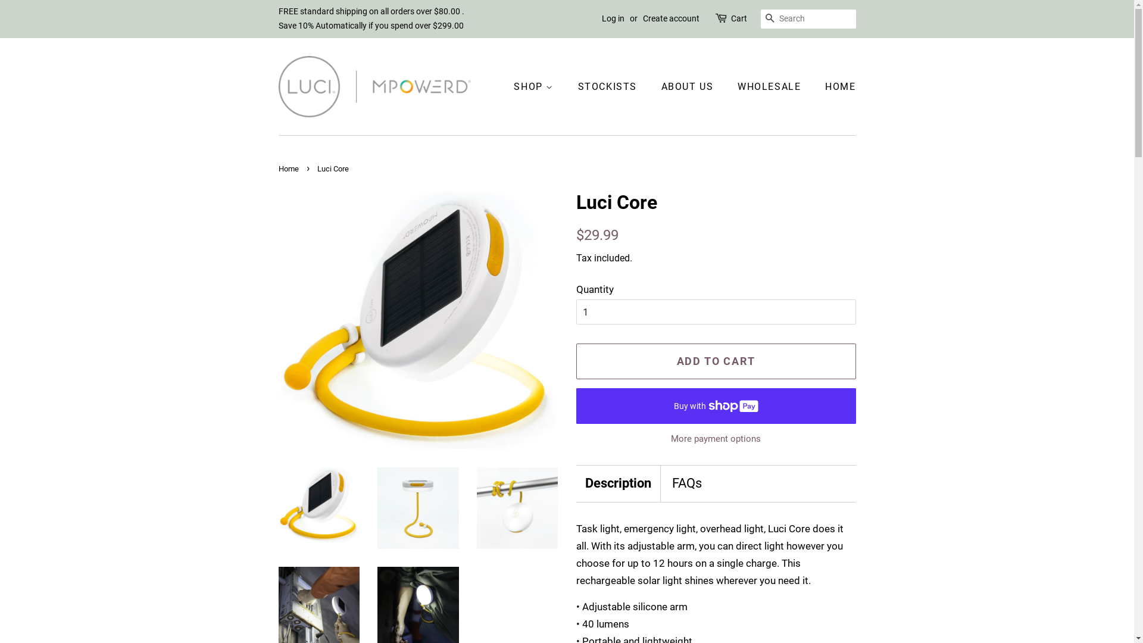  What do you see at coordinates (618, 483) in the screenshot?
I see `Description` at bounding box center [618, 483].